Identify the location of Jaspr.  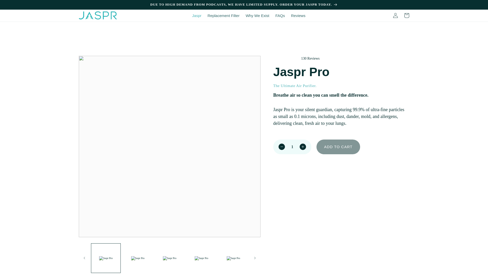
(197, 16).